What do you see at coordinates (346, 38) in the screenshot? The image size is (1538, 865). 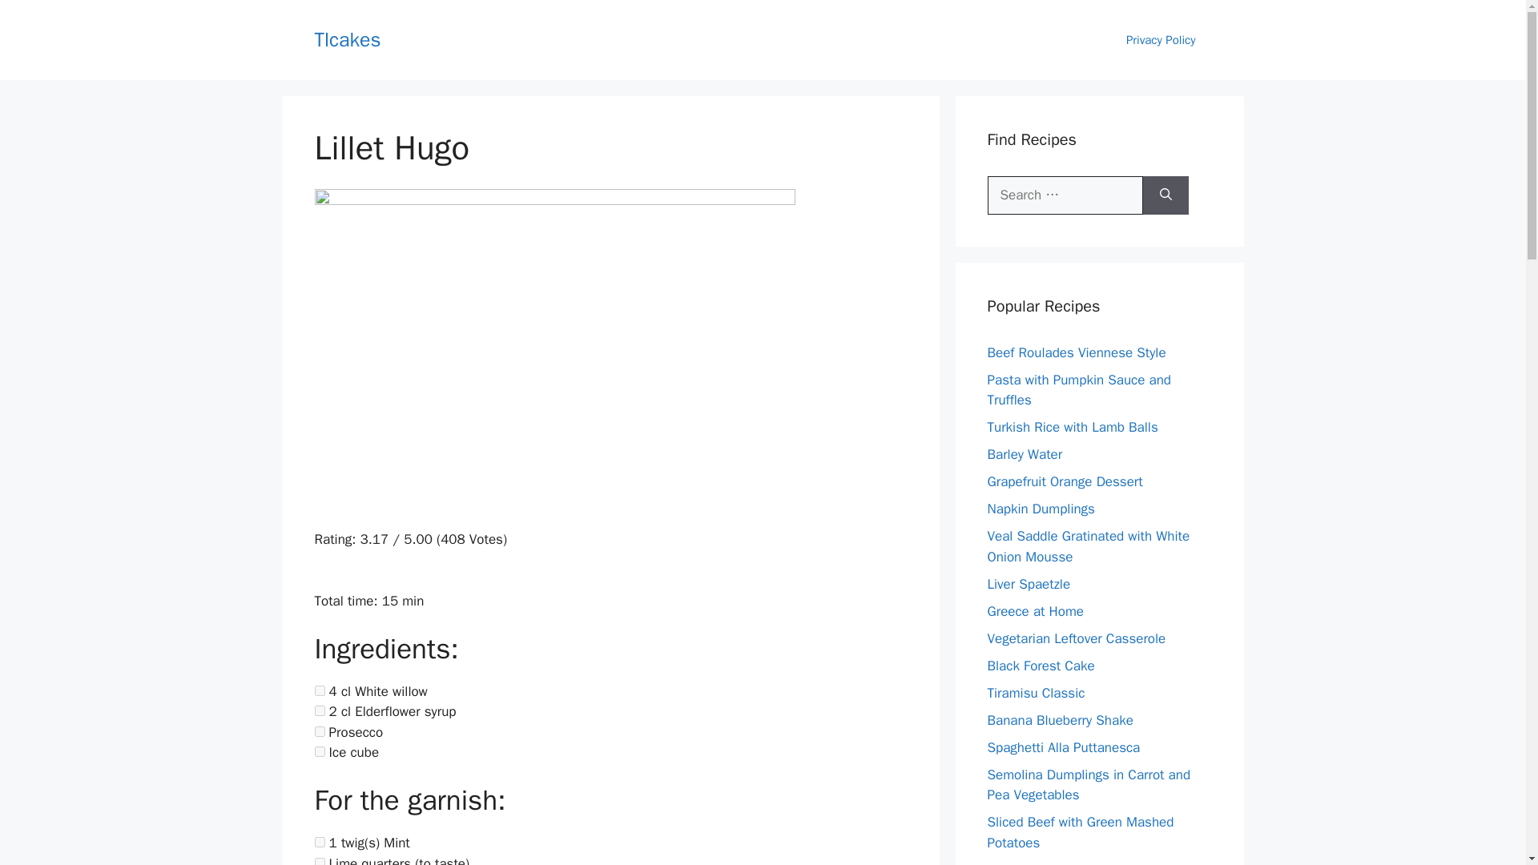 I see `Tlcakes` at bounding box center [346, 38].